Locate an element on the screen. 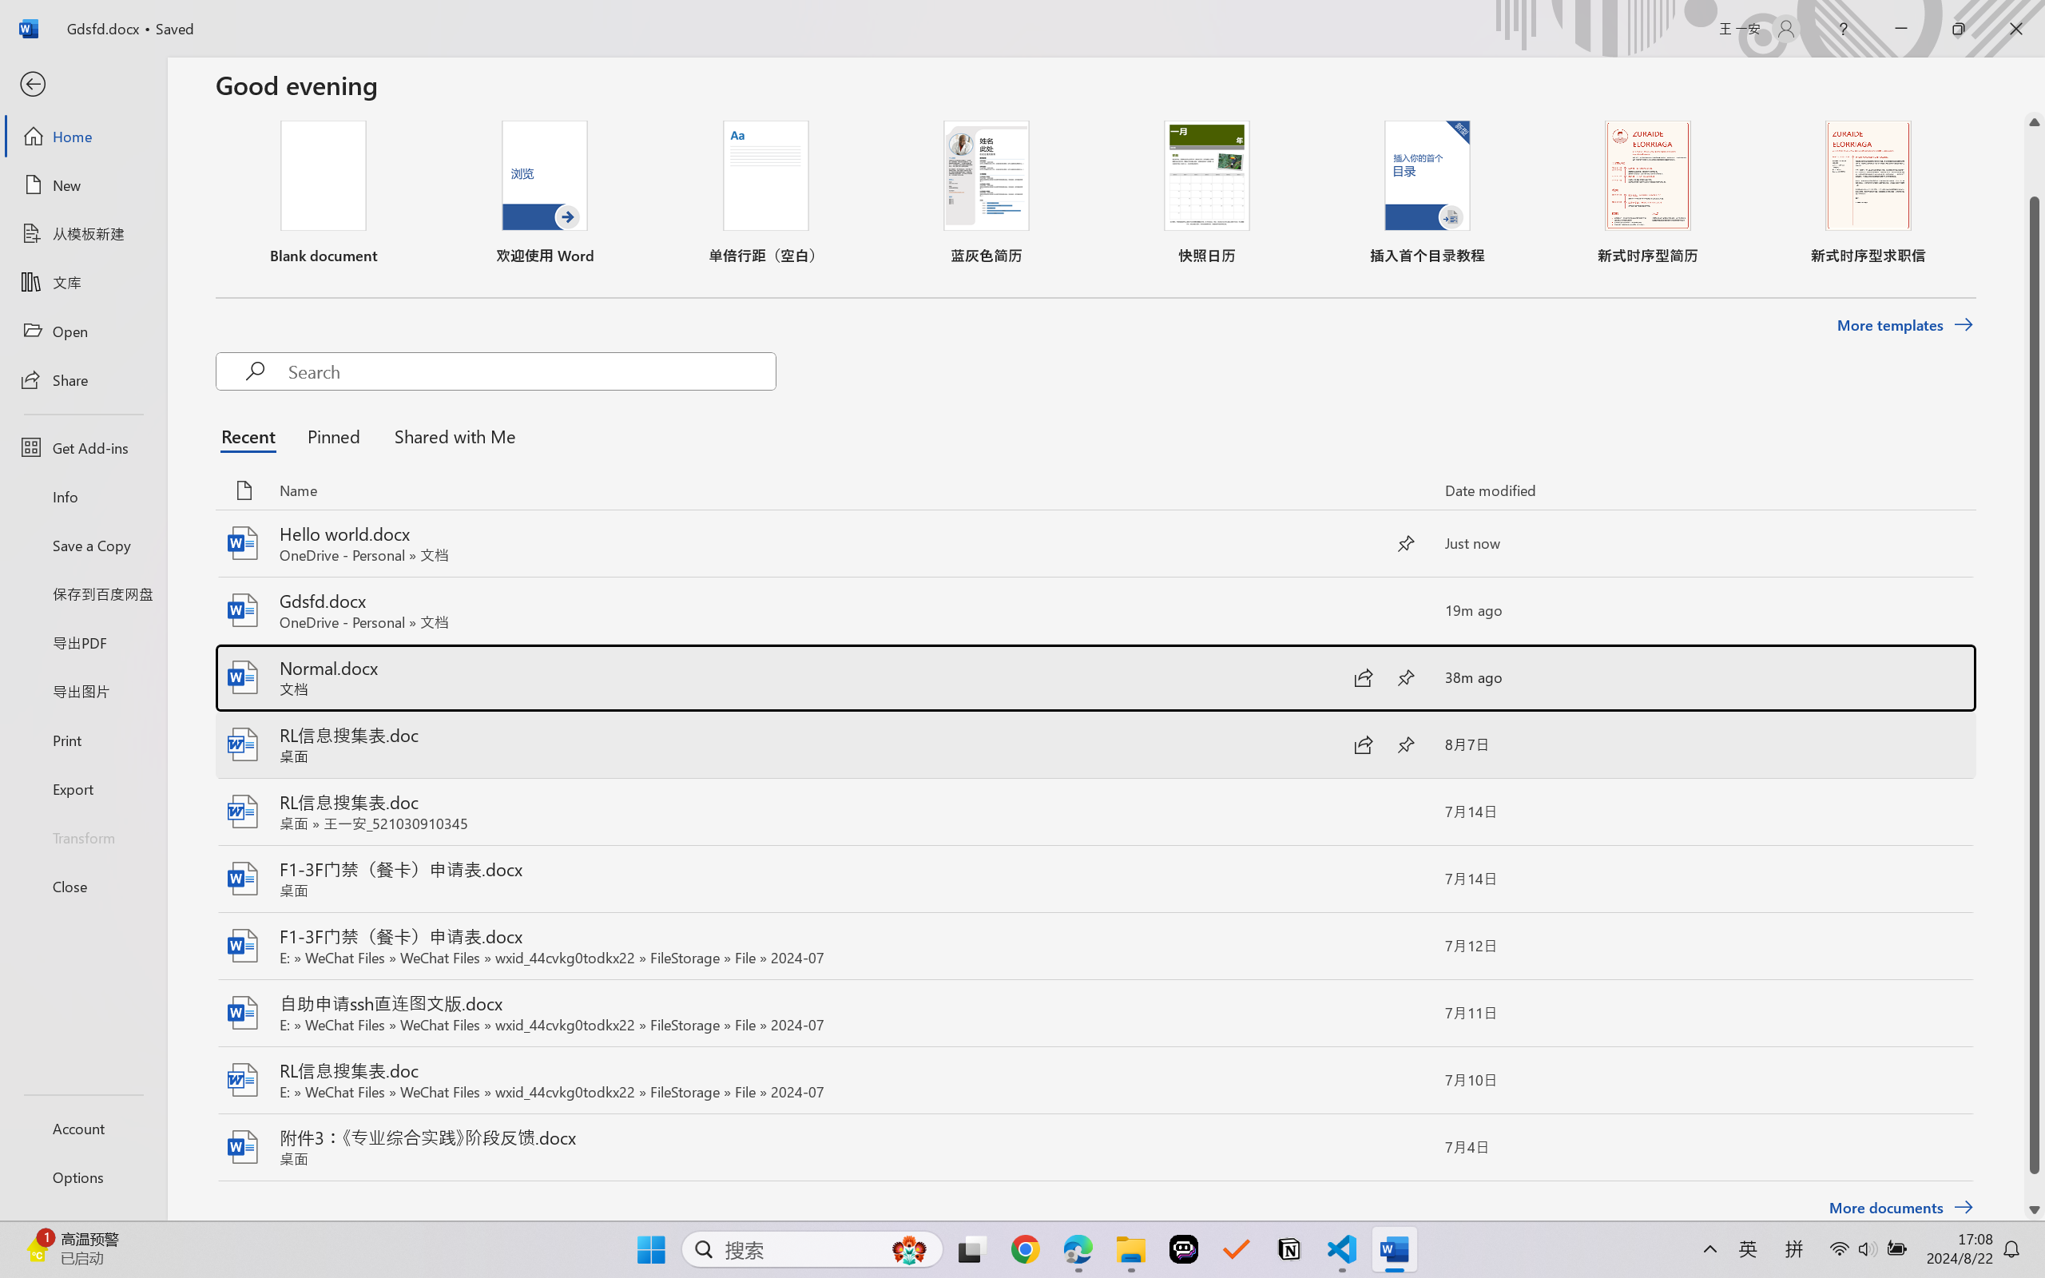 This screenshot has height=1278, width=2045. Account is located at coordinates (83, 1128).